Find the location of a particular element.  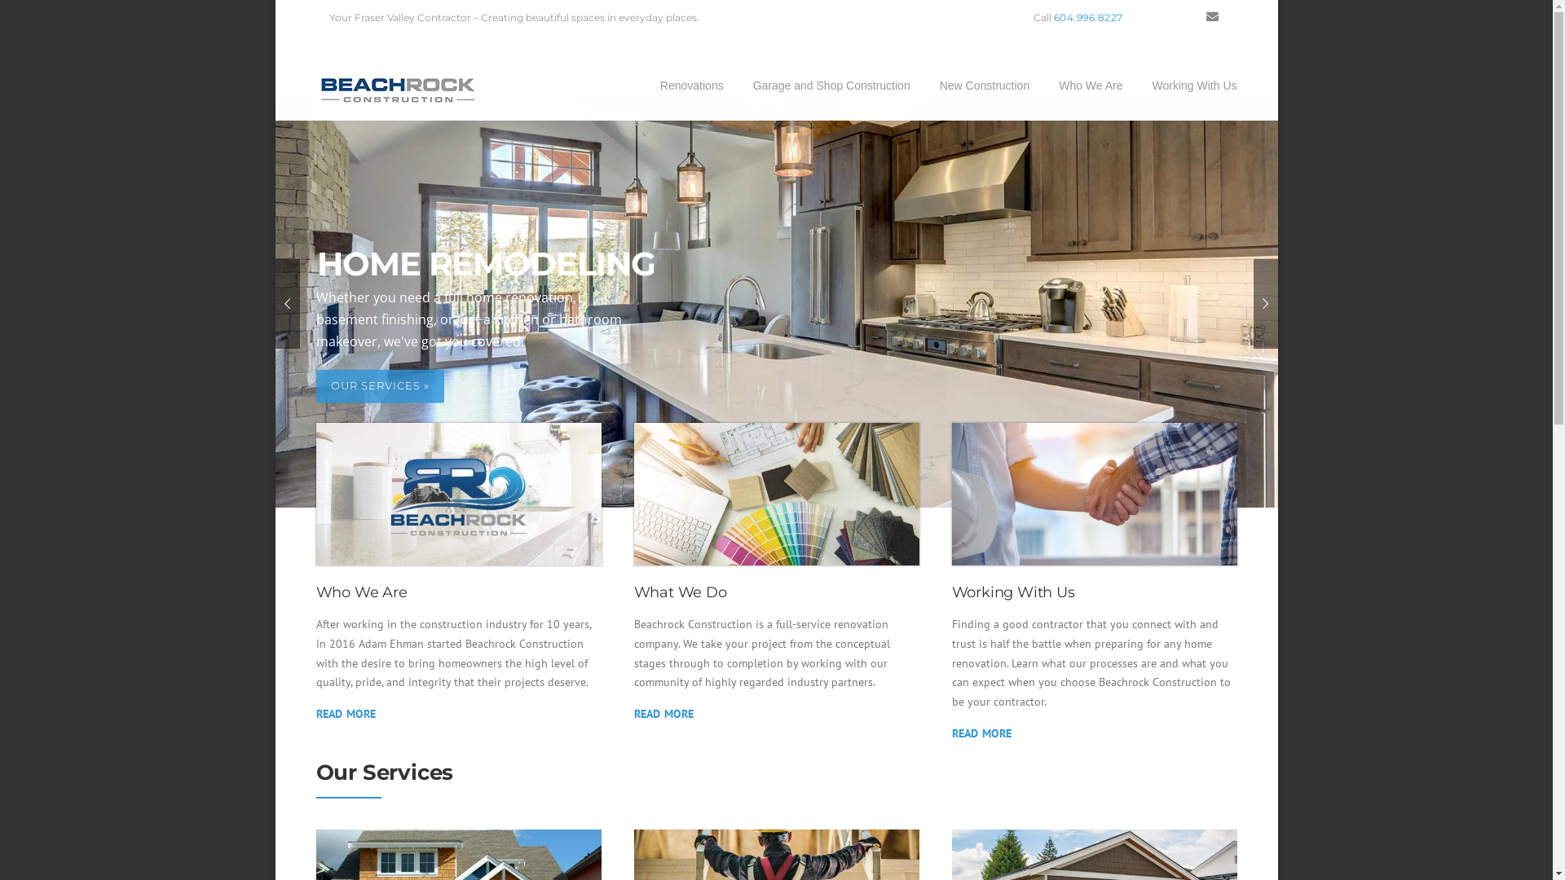

READ MORE is located at coordinates (346, 714).